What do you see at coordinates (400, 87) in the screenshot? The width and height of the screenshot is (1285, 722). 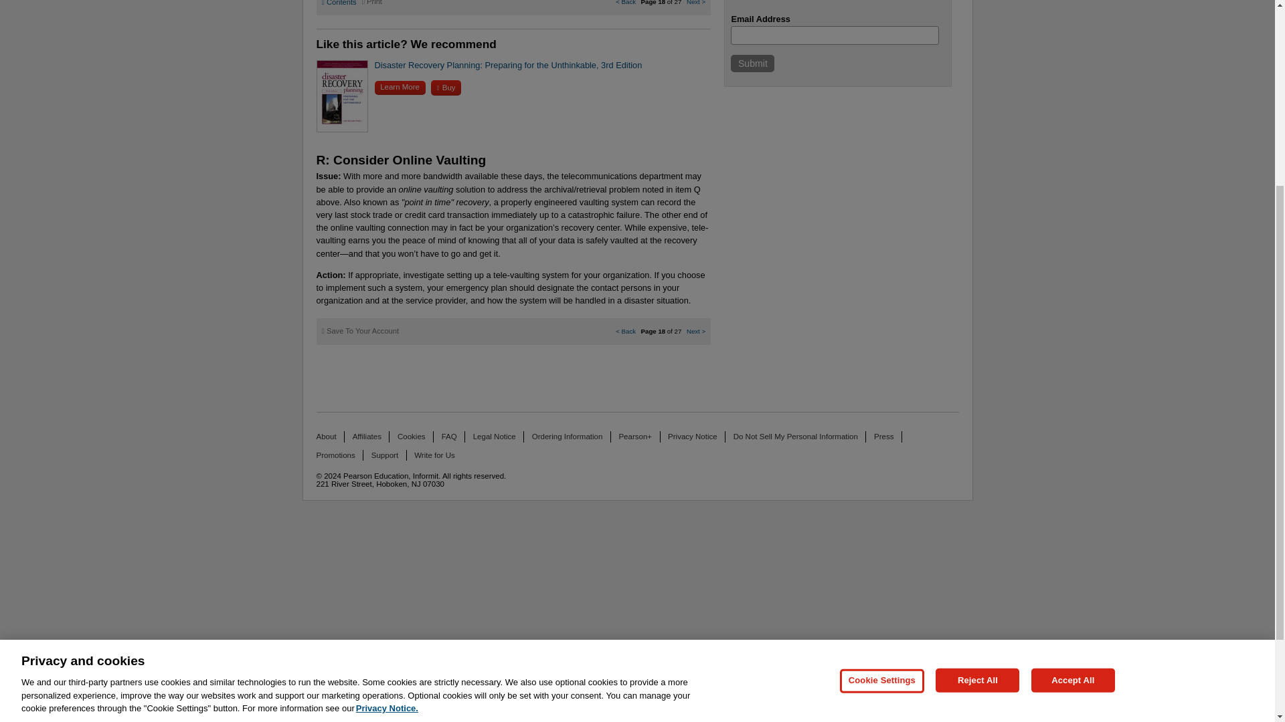 I see `Learn More` at bounding box center [400, 87].